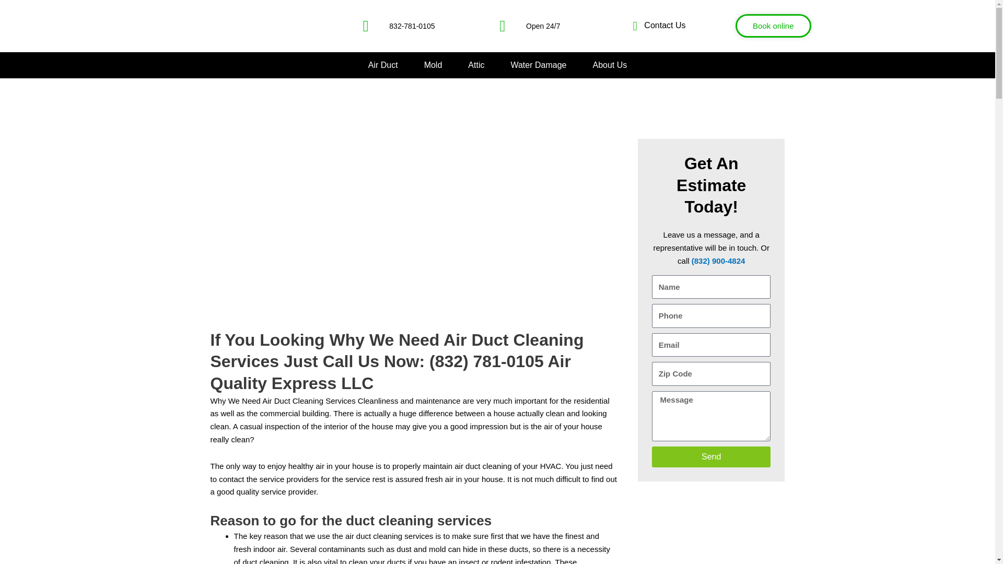 This screenshot has height=564, width=1003. I want to click on Water Damage, so click(538, 65).